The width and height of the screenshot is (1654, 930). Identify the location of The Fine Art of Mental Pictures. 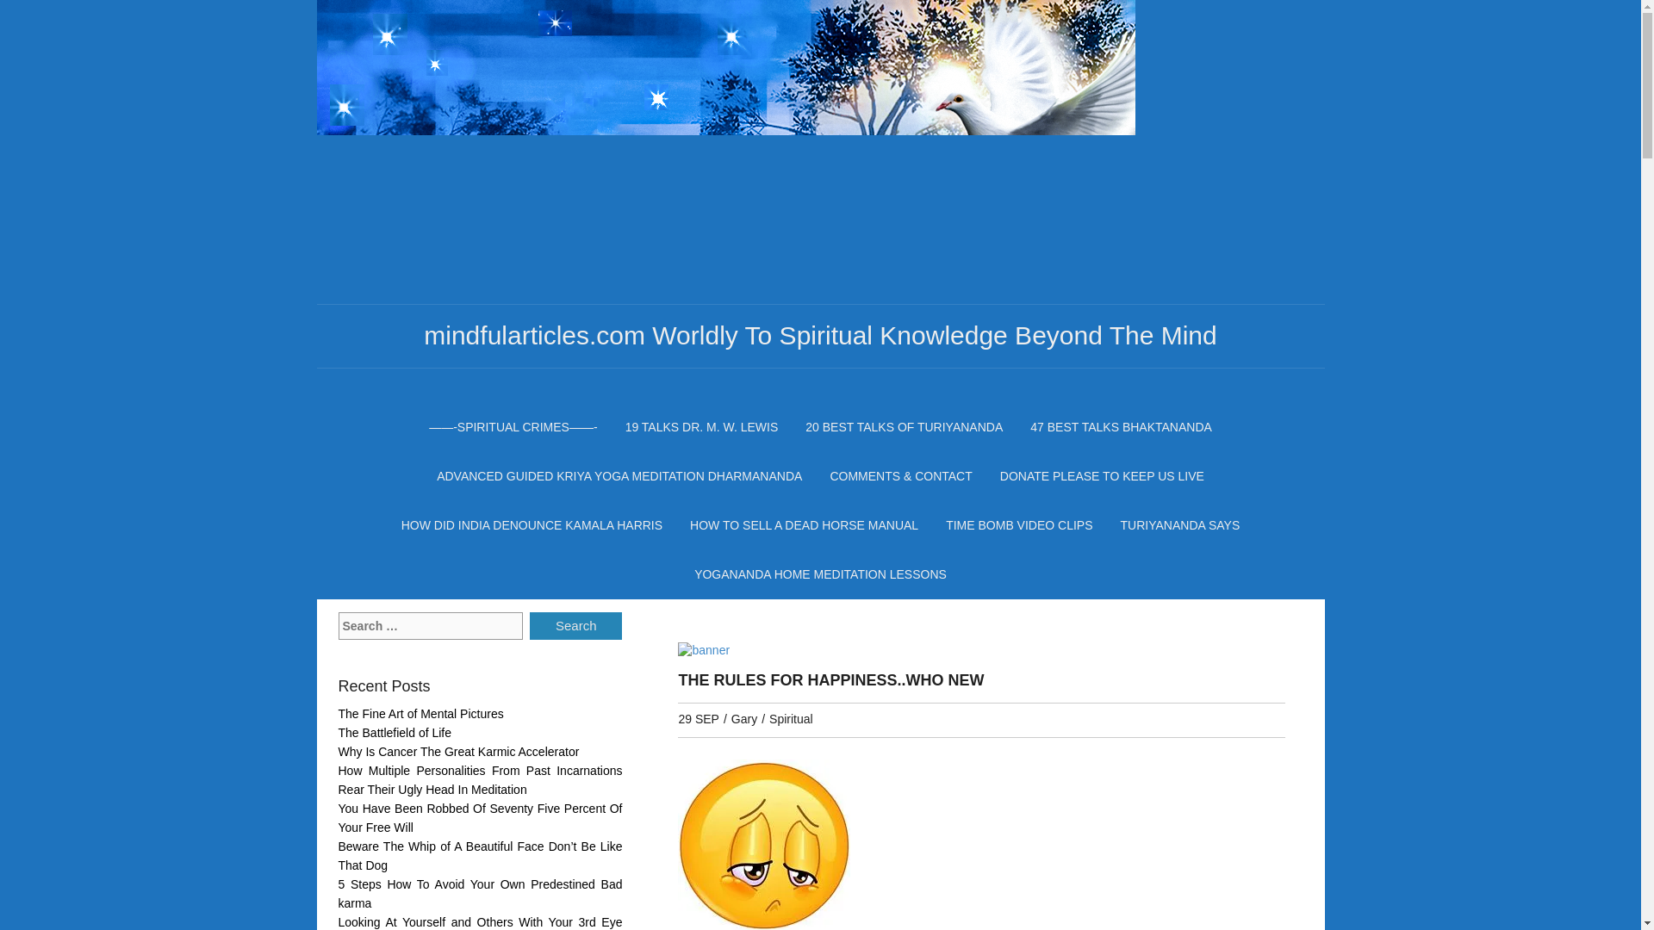
(420, 713).